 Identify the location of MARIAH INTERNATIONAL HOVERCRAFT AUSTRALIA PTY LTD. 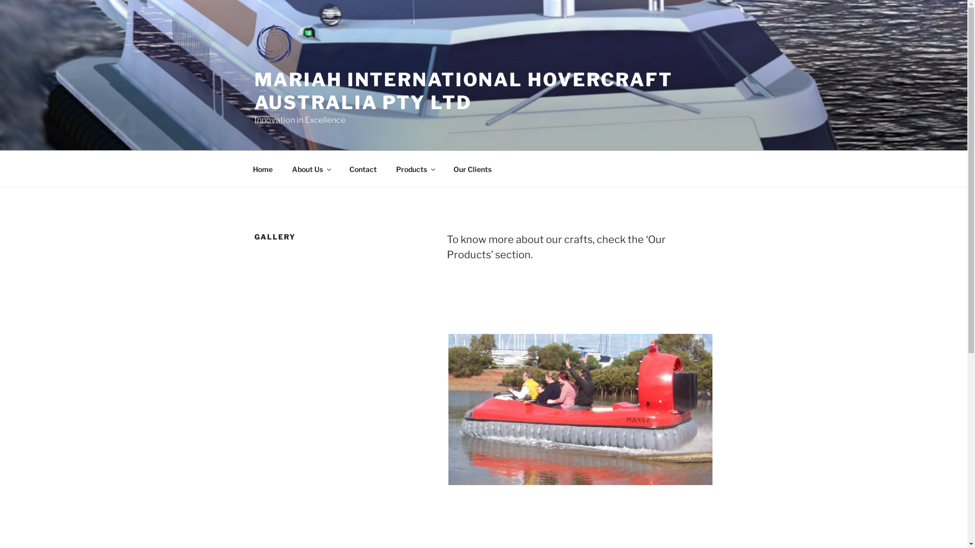
(463, 91).